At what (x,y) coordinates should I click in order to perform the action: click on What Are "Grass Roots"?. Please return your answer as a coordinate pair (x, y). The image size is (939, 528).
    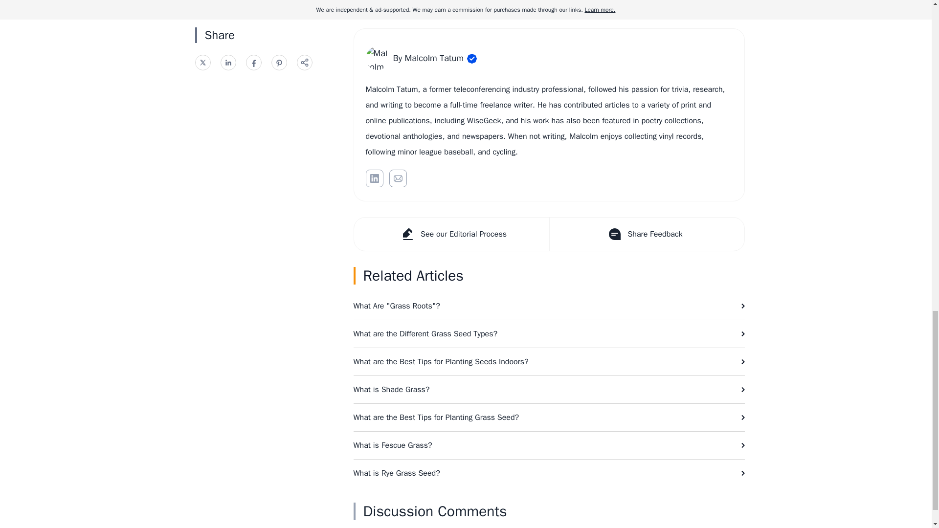
    Looking at the image, I should click on (549, 306).